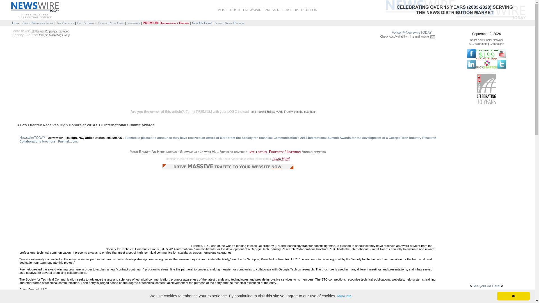 The height and width of the screenshot is (303, 539). Describe the element at coordinates (421, 36) in the screenshot. I see `e-mail Article` at that location.